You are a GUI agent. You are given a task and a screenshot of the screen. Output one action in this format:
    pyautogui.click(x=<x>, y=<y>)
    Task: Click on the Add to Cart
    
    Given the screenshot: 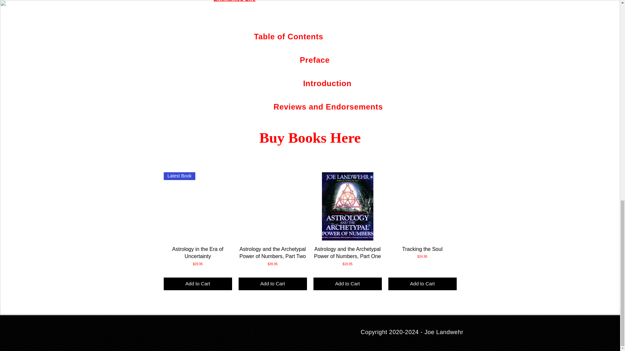 What is the action you would take?
    pyautogui.click(x=197, y=284)
    